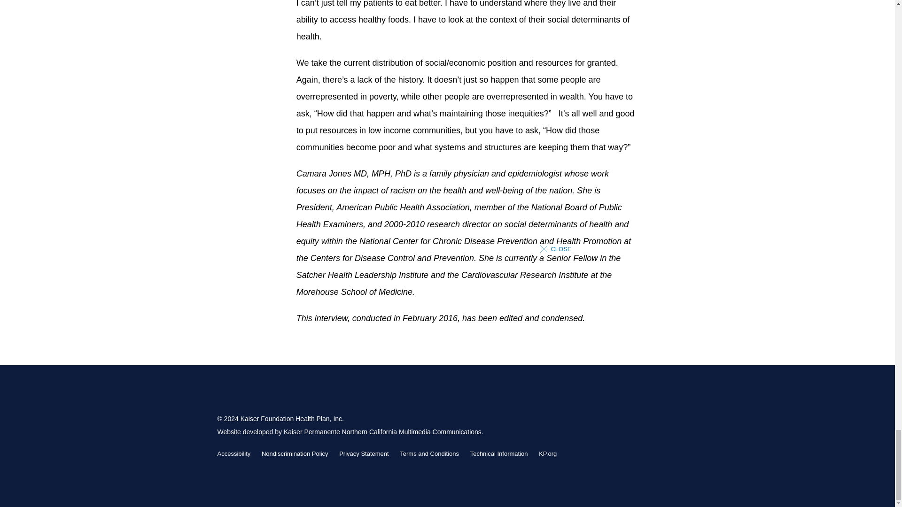 The height and width of the screenshot is (507, 902). What do you see at coordinates (295, 453) in the screenshot?
I see `Nondiscrimination Policy` at bounding box center [295, 453].